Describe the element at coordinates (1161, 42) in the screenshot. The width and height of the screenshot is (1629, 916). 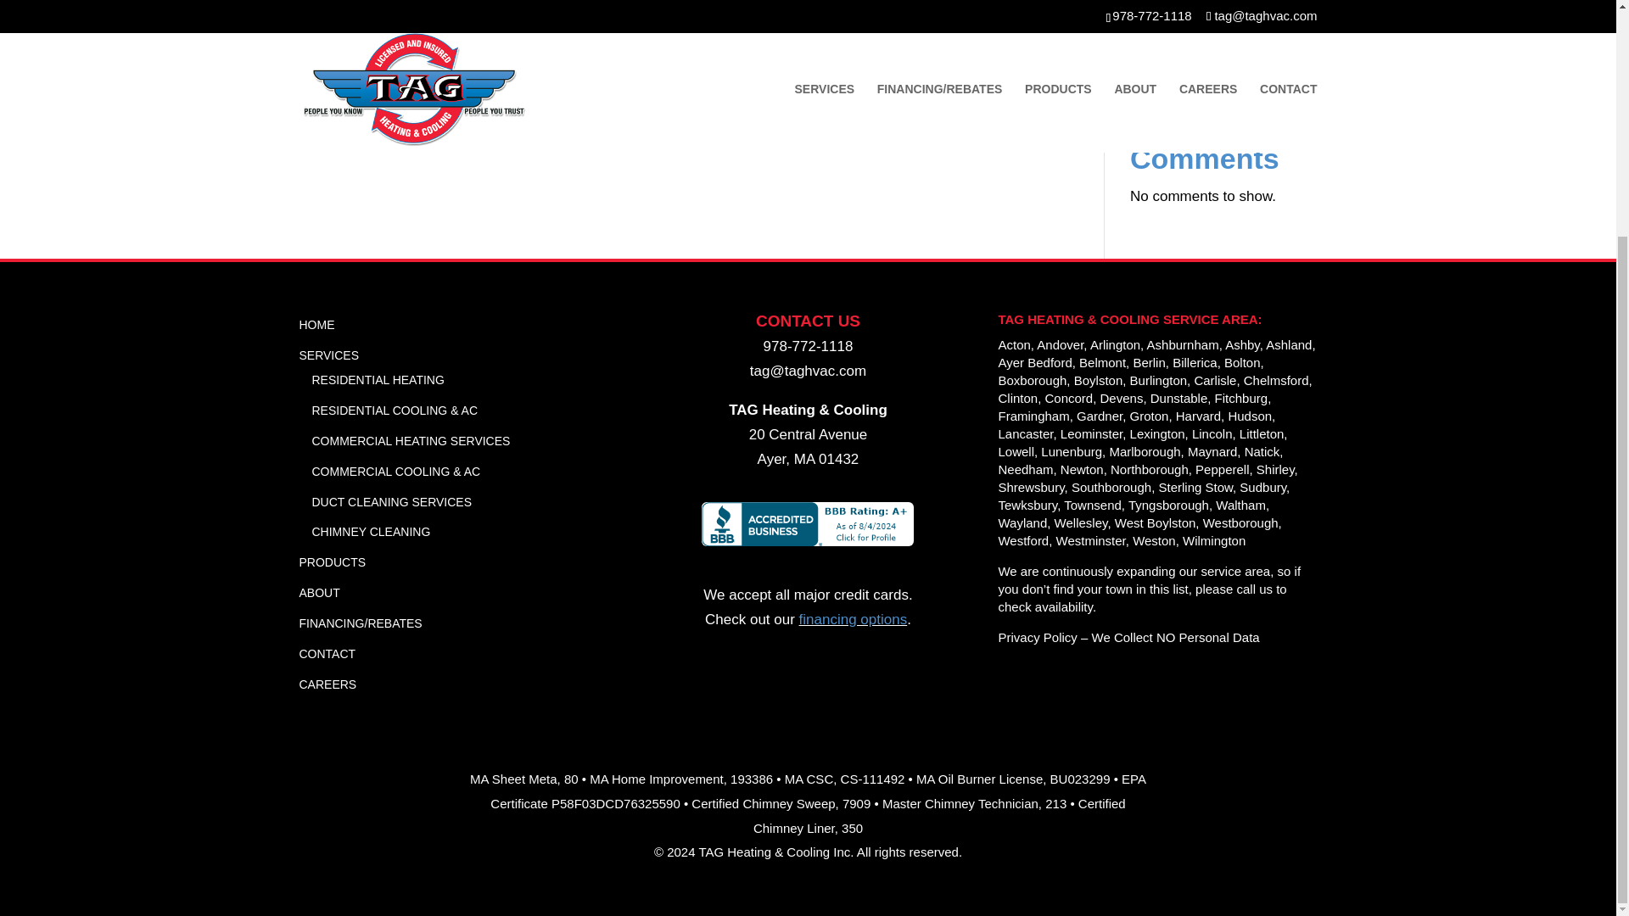
I see `Brenda F.` at that location.